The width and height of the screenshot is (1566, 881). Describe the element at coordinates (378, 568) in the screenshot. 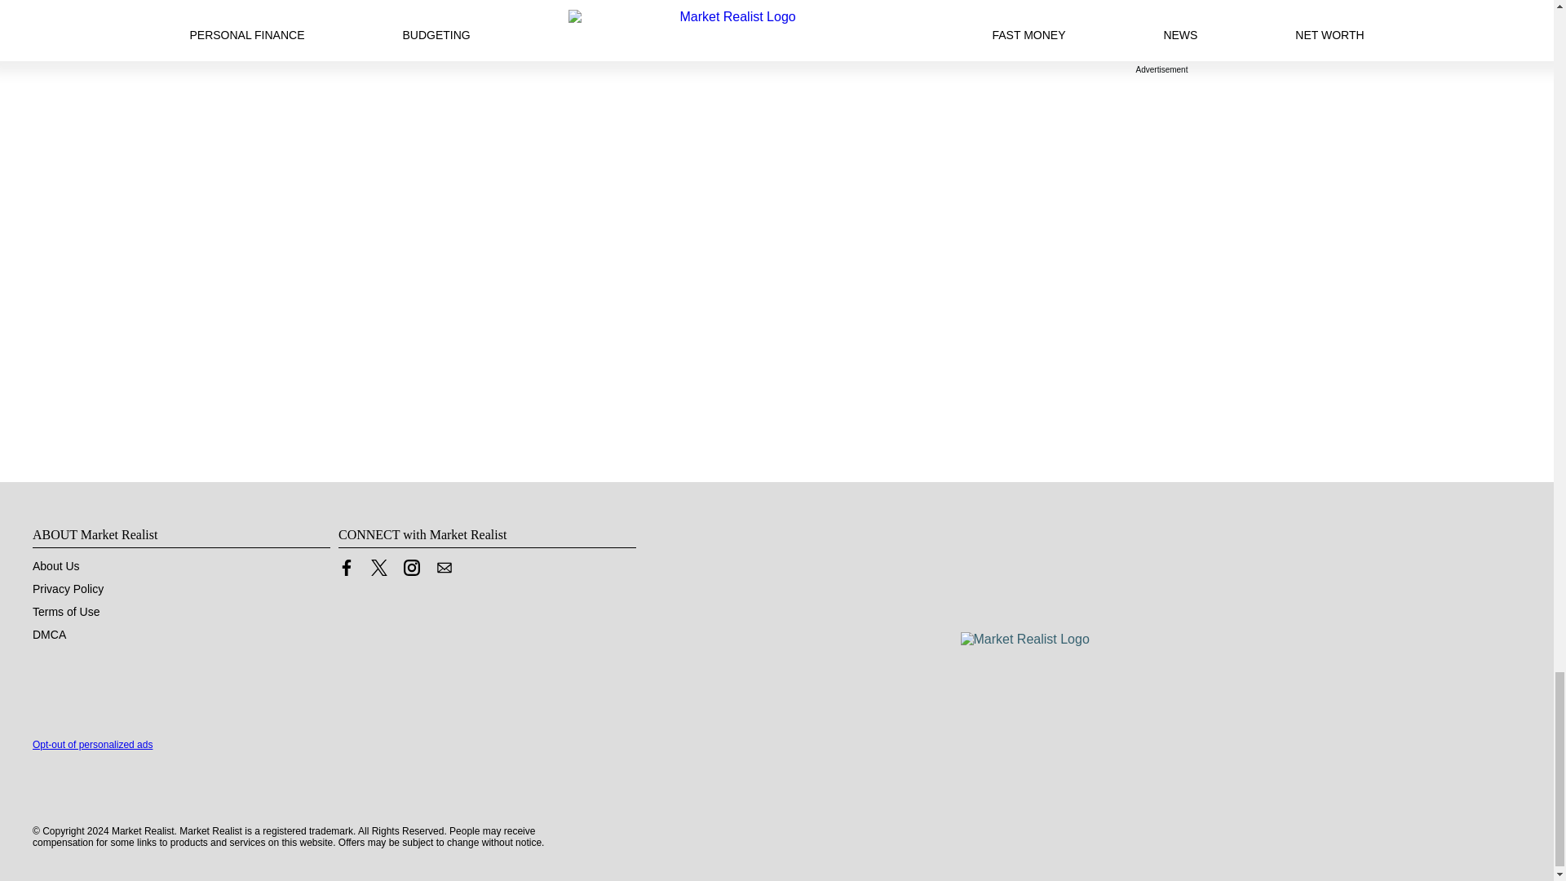

I see `Link to X` at that location.